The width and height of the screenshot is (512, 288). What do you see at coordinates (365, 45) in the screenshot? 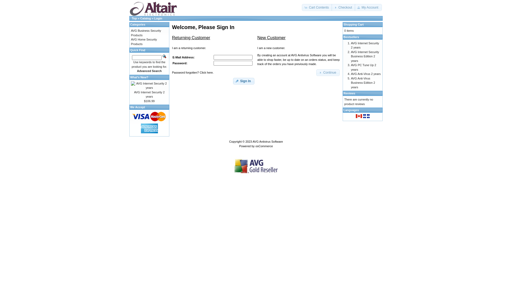
I see `AVG Internet Security 2 years` at bounding box center [365, 45].